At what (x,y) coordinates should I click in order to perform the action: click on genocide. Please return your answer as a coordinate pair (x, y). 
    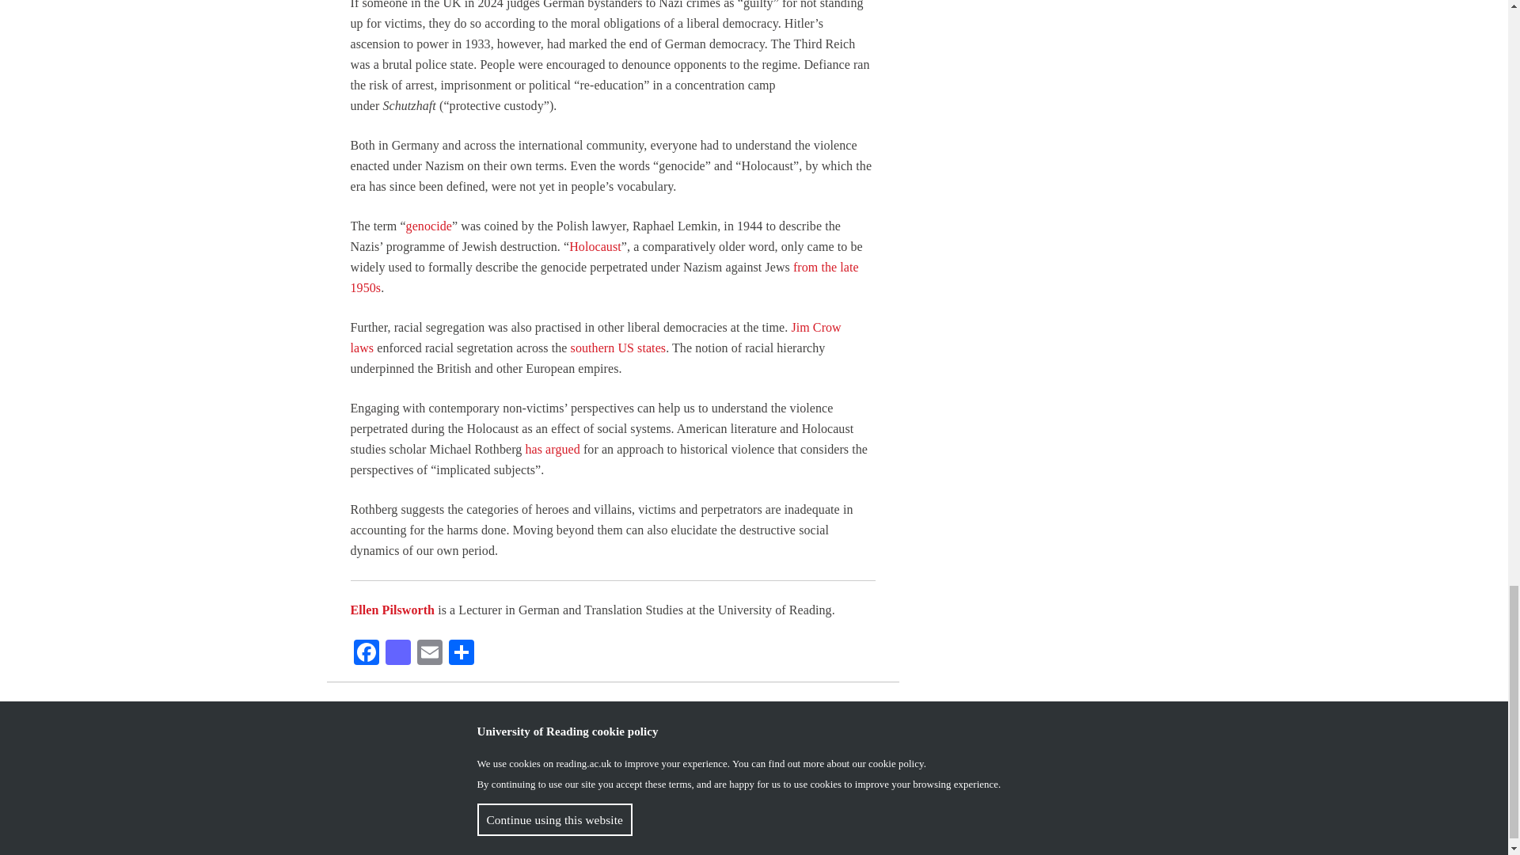
    Looking at the image, I should click on (428, 225).